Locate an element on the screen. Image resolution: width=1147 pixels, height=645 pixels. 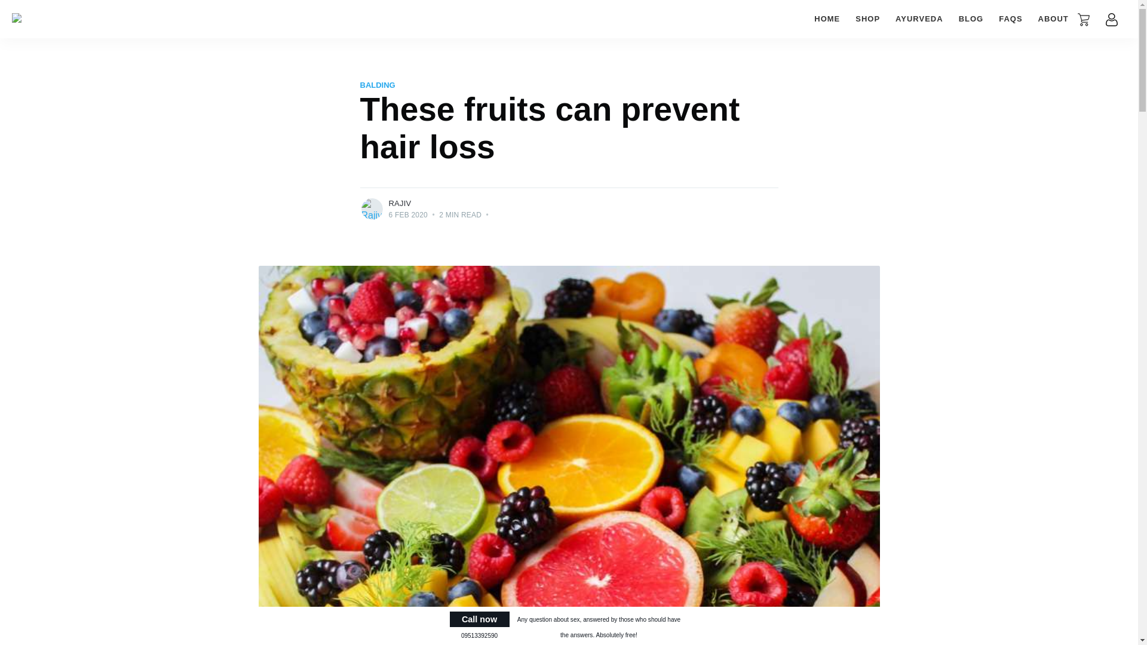
ABOUT is located at coordinates (1053, 19).